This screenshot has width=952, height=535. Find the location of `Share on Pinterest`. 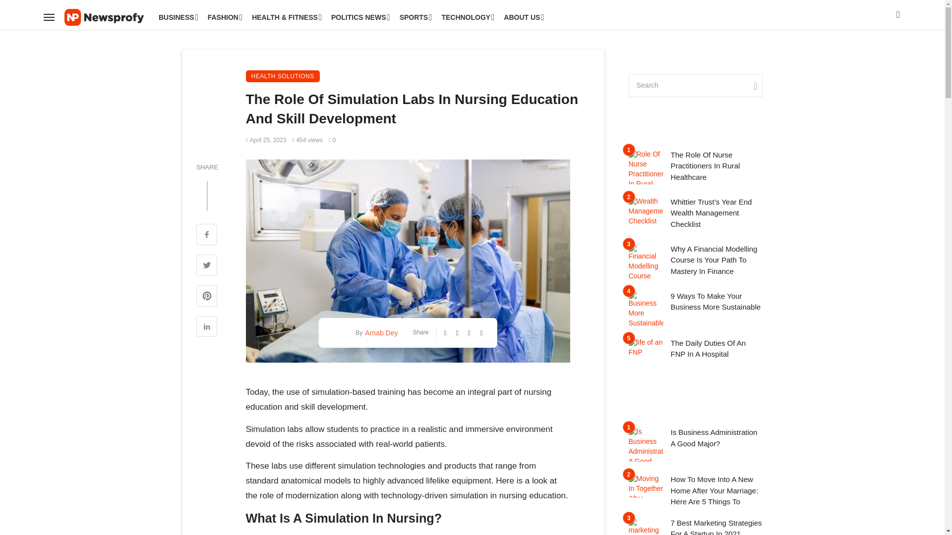

Share on Pinterest is located at coordinates (207, 297).